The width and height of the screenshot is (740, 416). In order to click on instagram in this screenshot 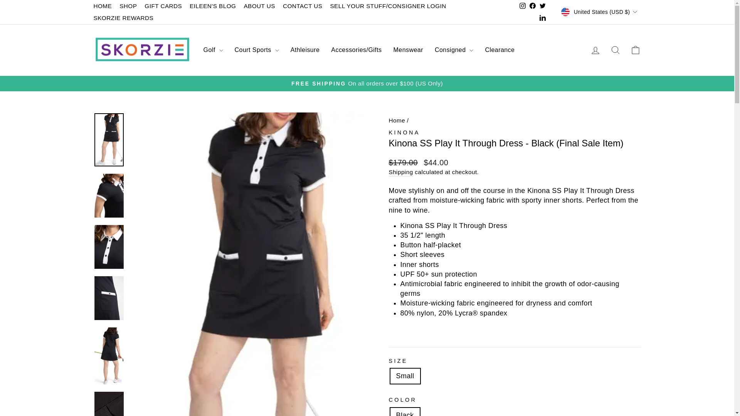, I will do `click(522, 5)`.